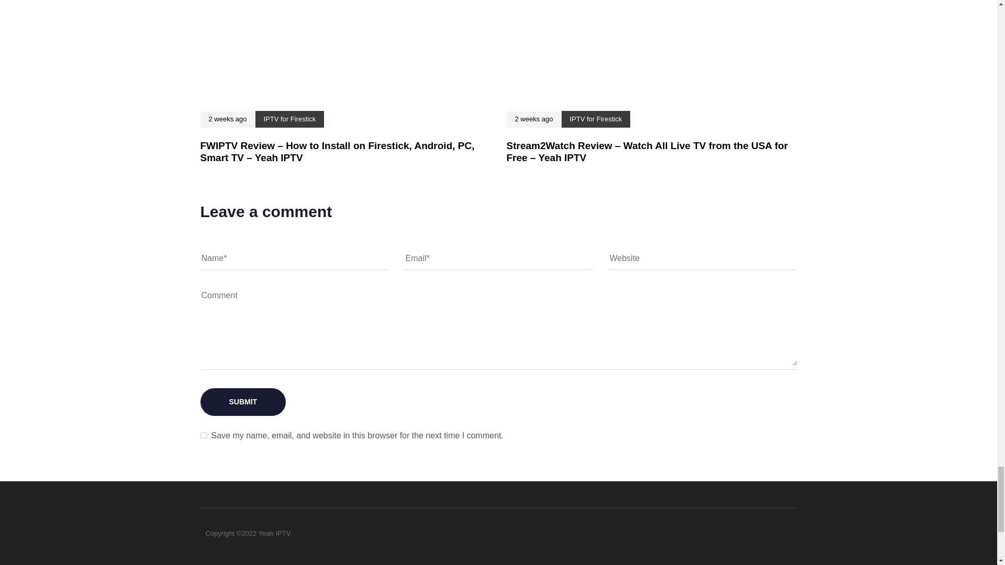 This screenshot has height=565, width=1005. Describe the element at coordinates (243, 402) in the screenshot. I see `Submit` at that location.